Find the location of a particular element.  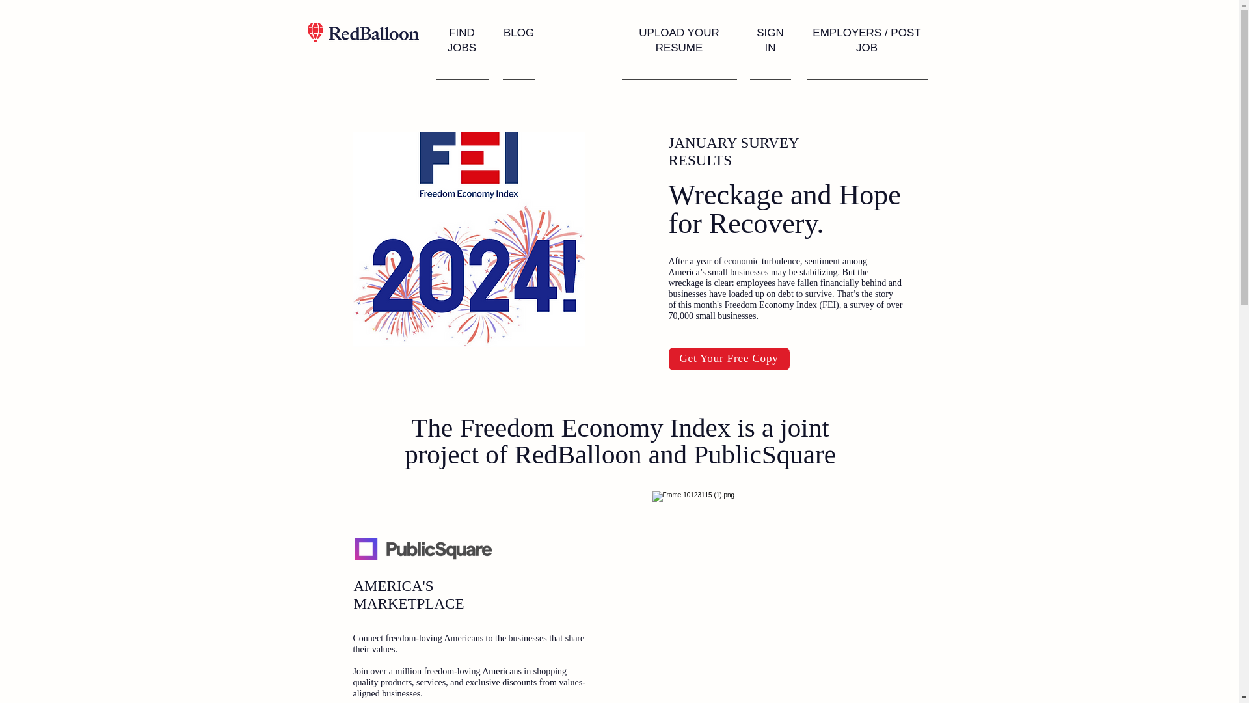

SIGN IN is located at coordinates (770, 40).